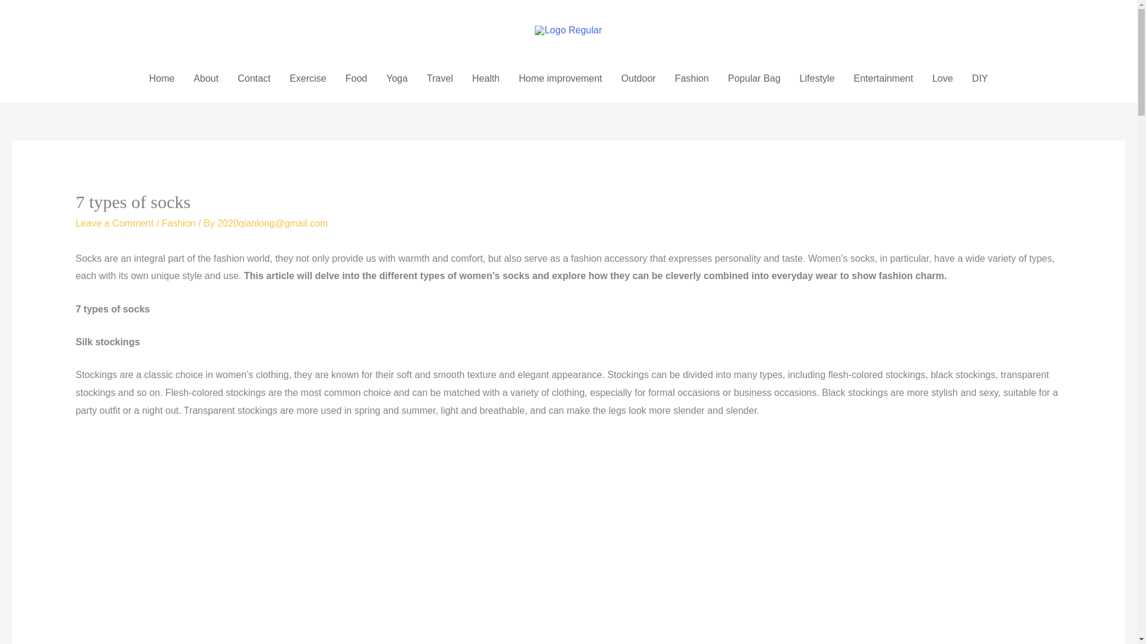 The image size is (1146, 644). What do you see at coordinates (818, 79) in the screenshot?
I see `Lifestyle` at bounding box center [818, 79].